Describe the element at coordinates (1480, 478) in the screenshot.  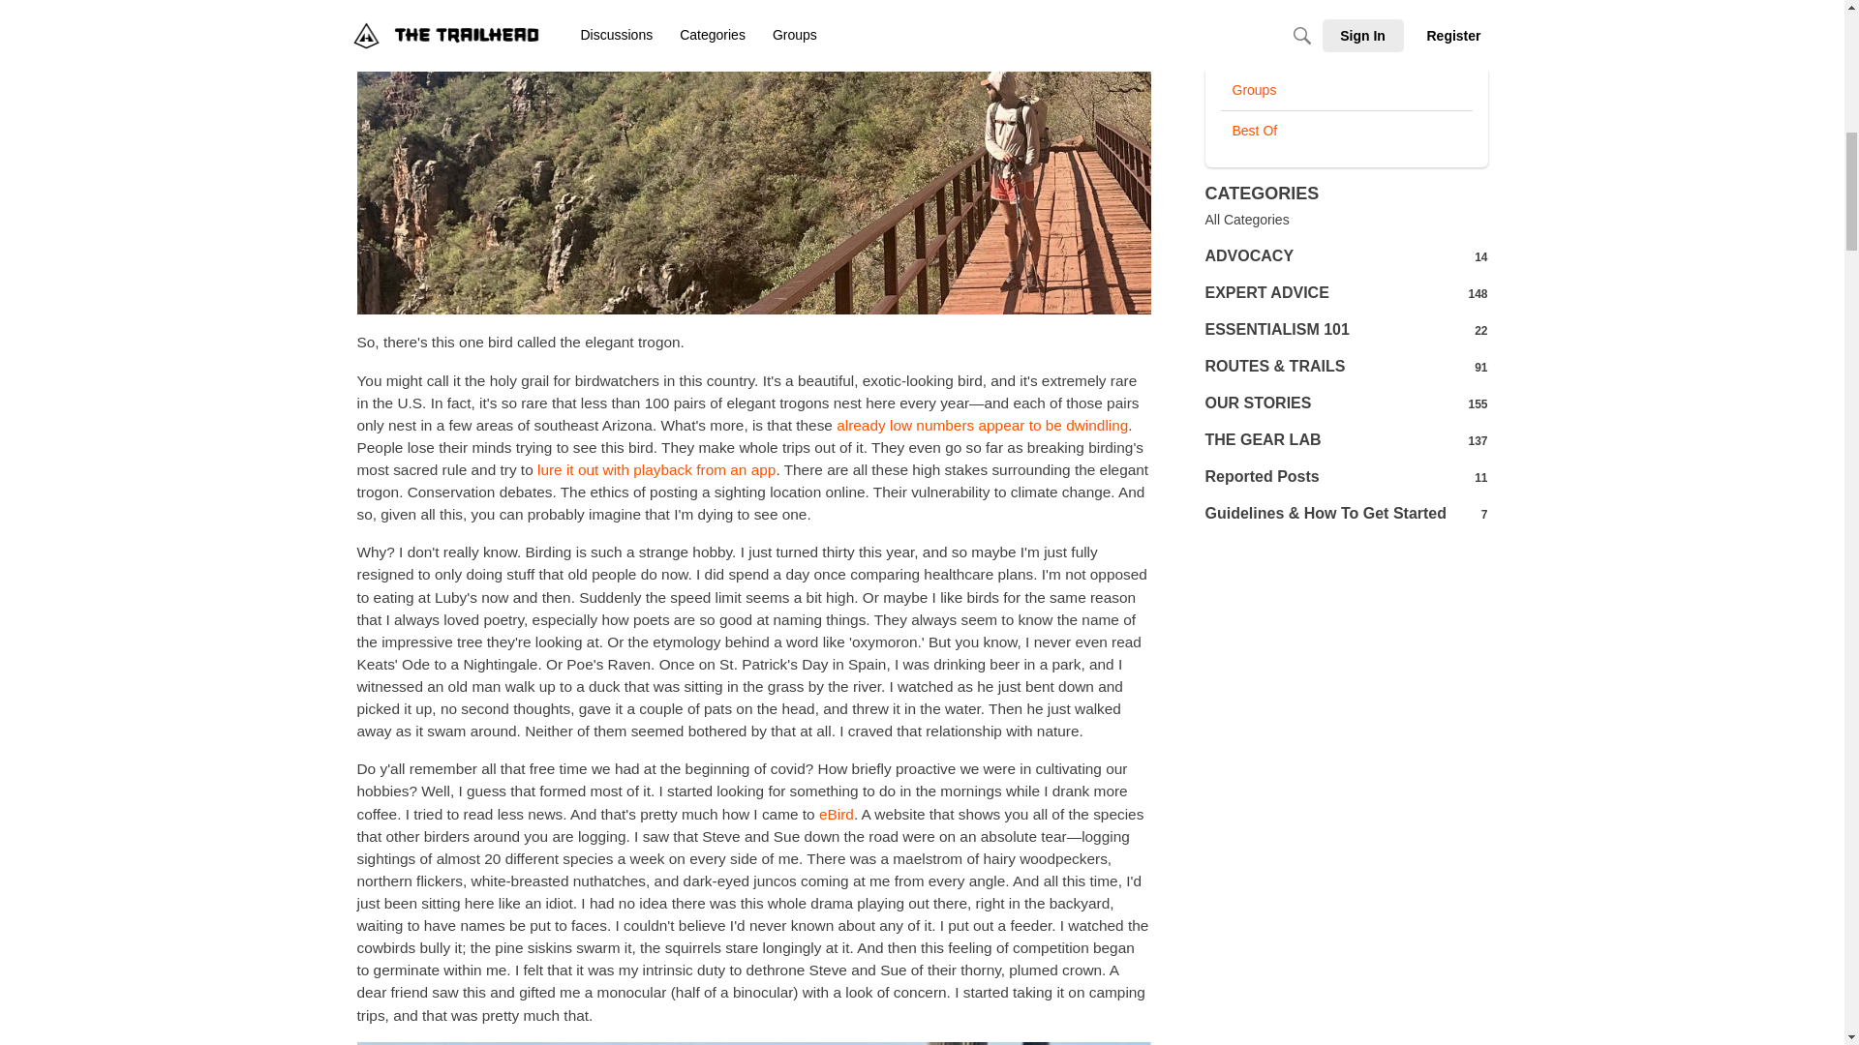
I see `All Categories` at that location.